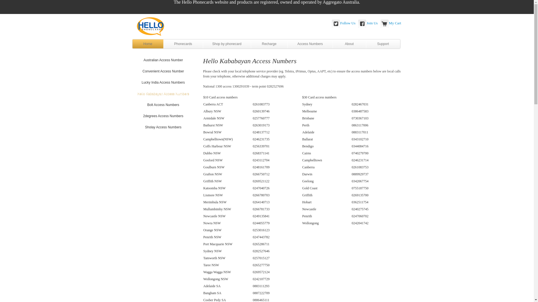 The height and width of the screenshot is (302, 538). Describe the element at coordinates (349, 44) in the screenshot. I see `About` at that location.